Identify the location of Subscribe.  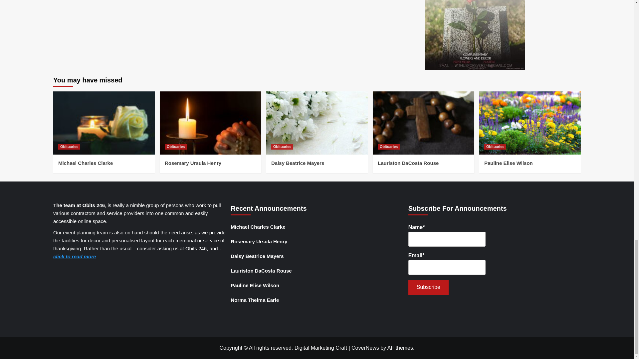
(428, 287).